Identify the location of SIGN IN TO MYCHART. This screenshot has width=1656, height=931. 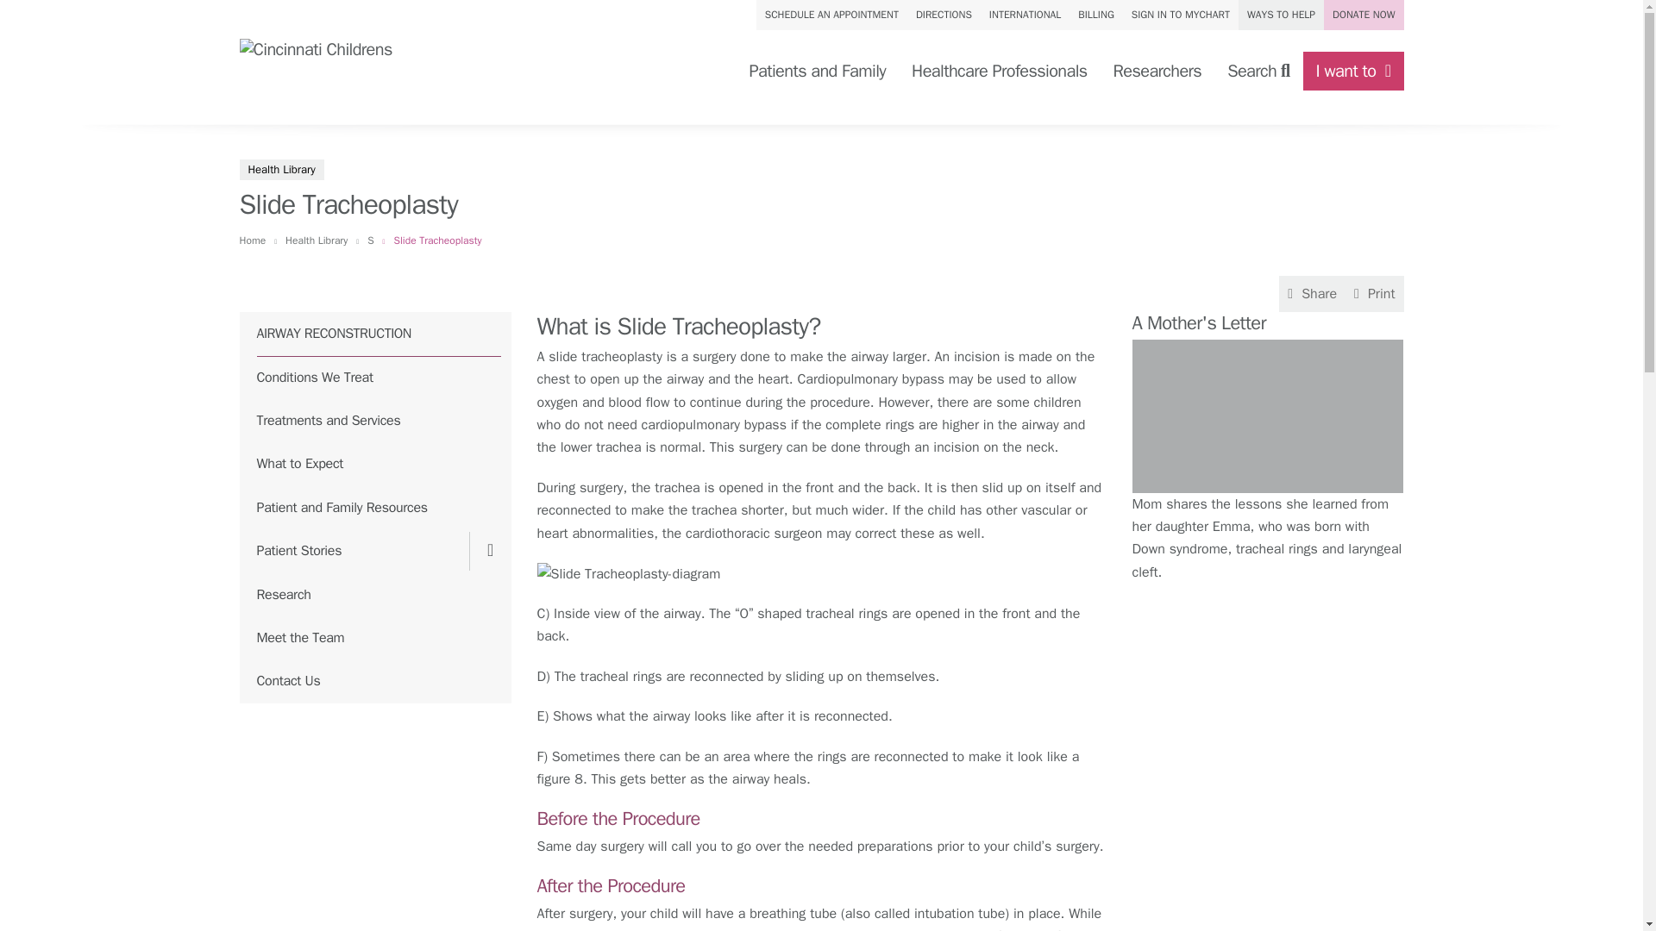
(1180, 15).